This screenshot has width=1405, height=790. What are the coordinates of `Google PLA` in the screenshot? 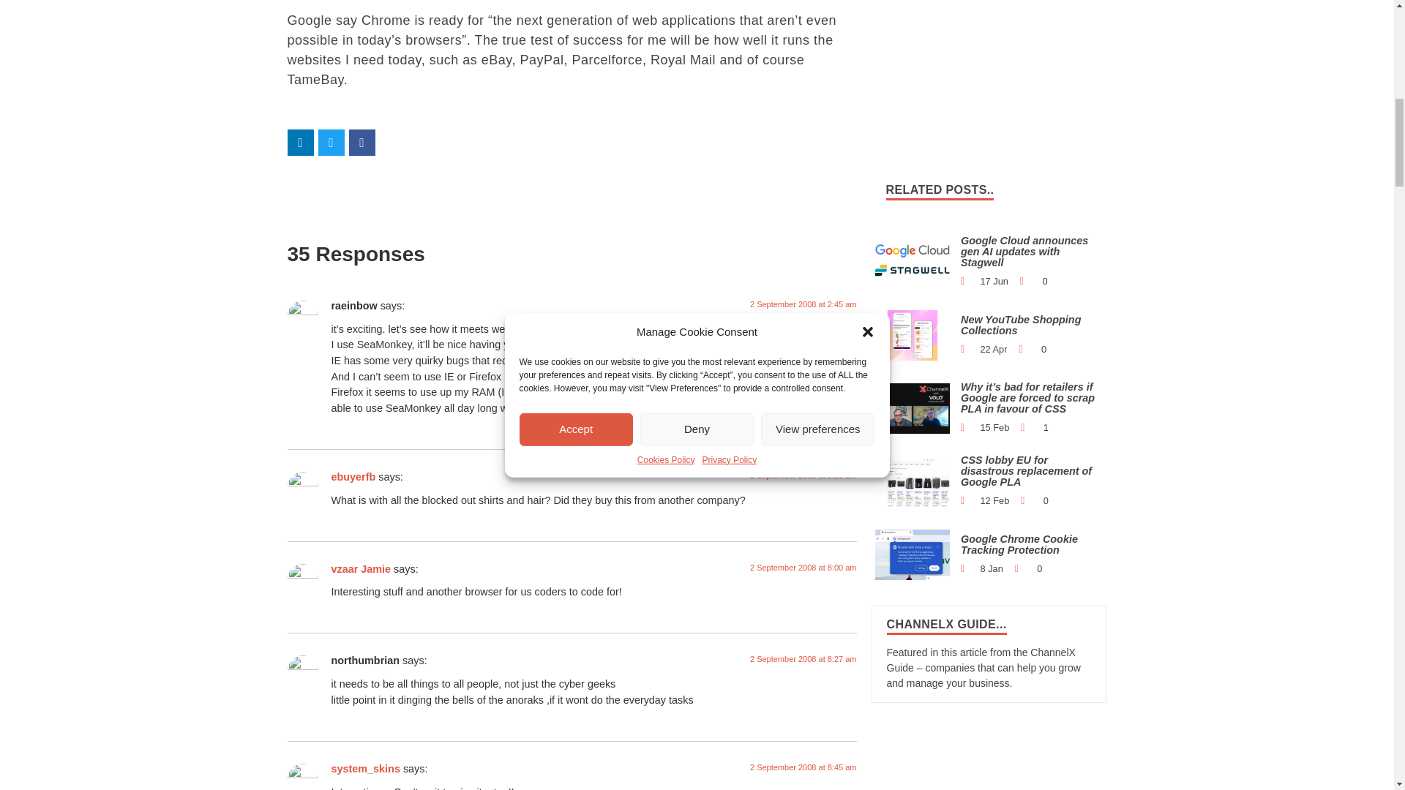 It's located at (913, 481).